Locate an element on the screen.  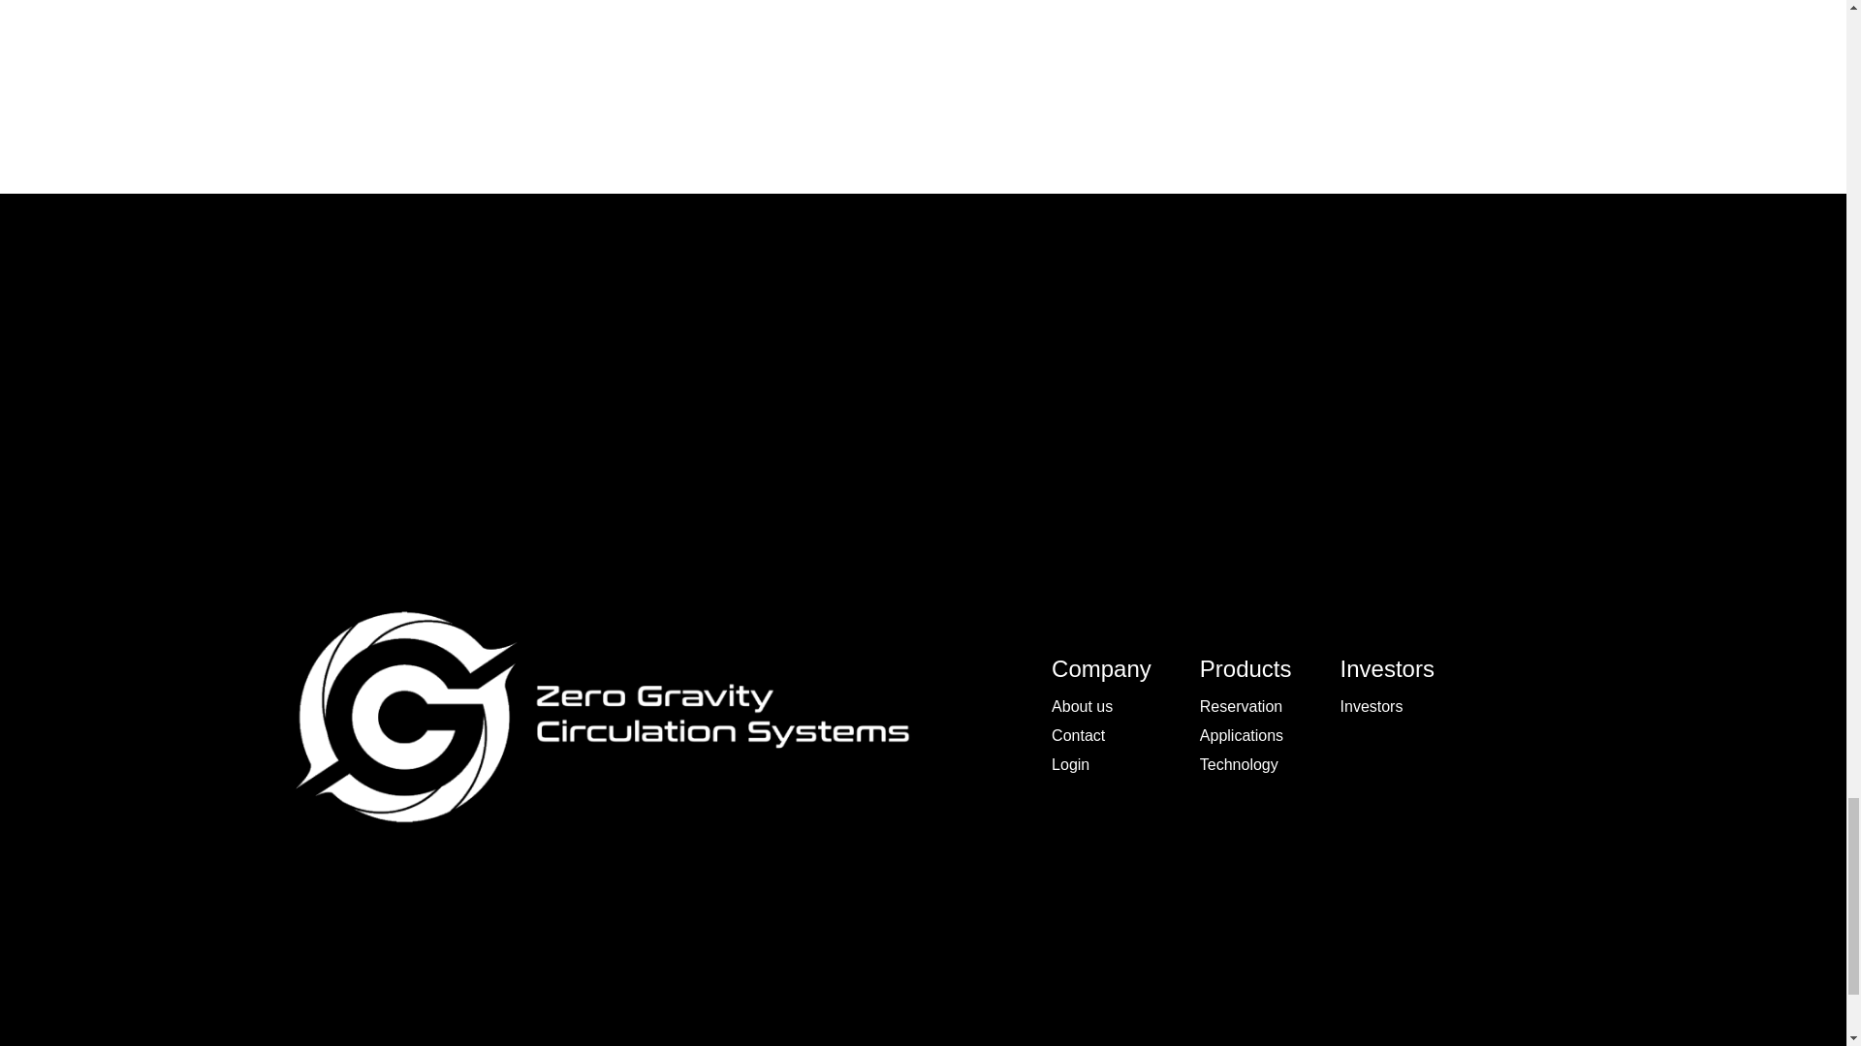
Investors is located at coordinates (1371, 705).